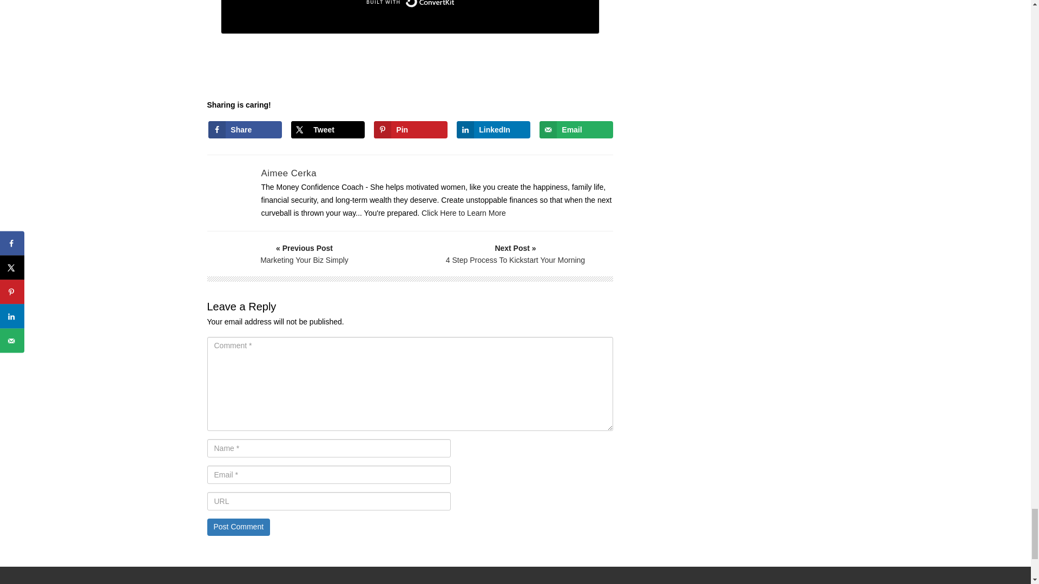 This screenshot has height=584, width=1039. Describe the element at coordinates (305, 254) in the screenshot. I see `Marketing Your Biz Simply` at that location.